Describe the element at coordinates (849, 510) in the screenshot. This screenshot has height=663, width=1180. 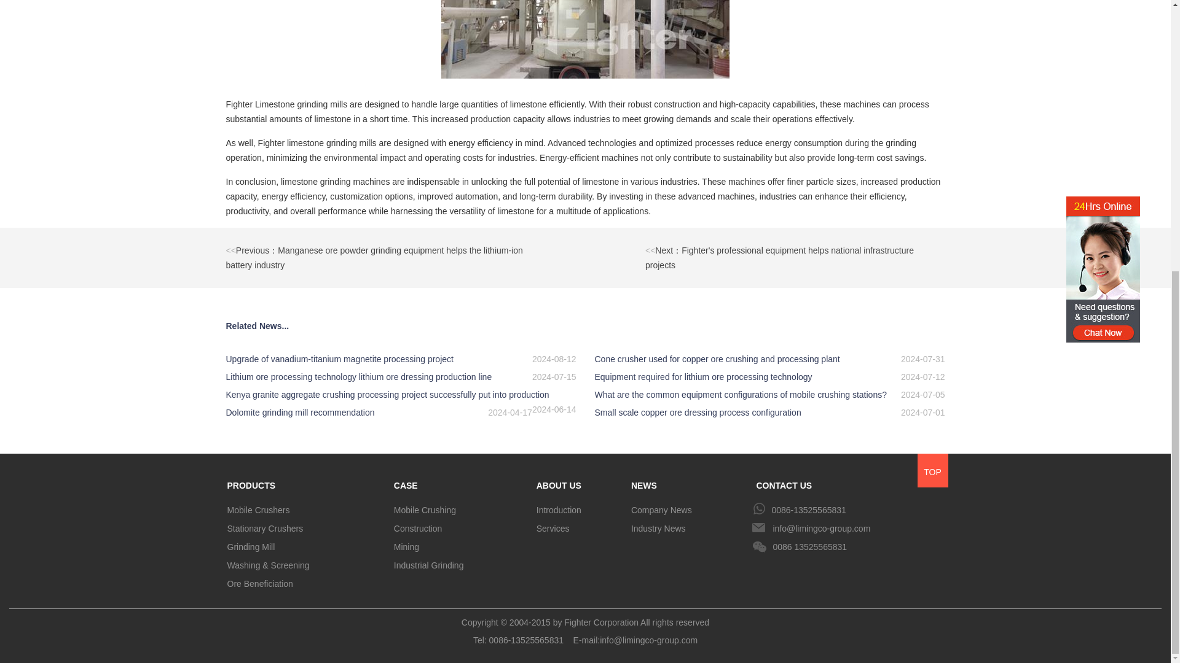
I see `0086-13525565831` at that location.